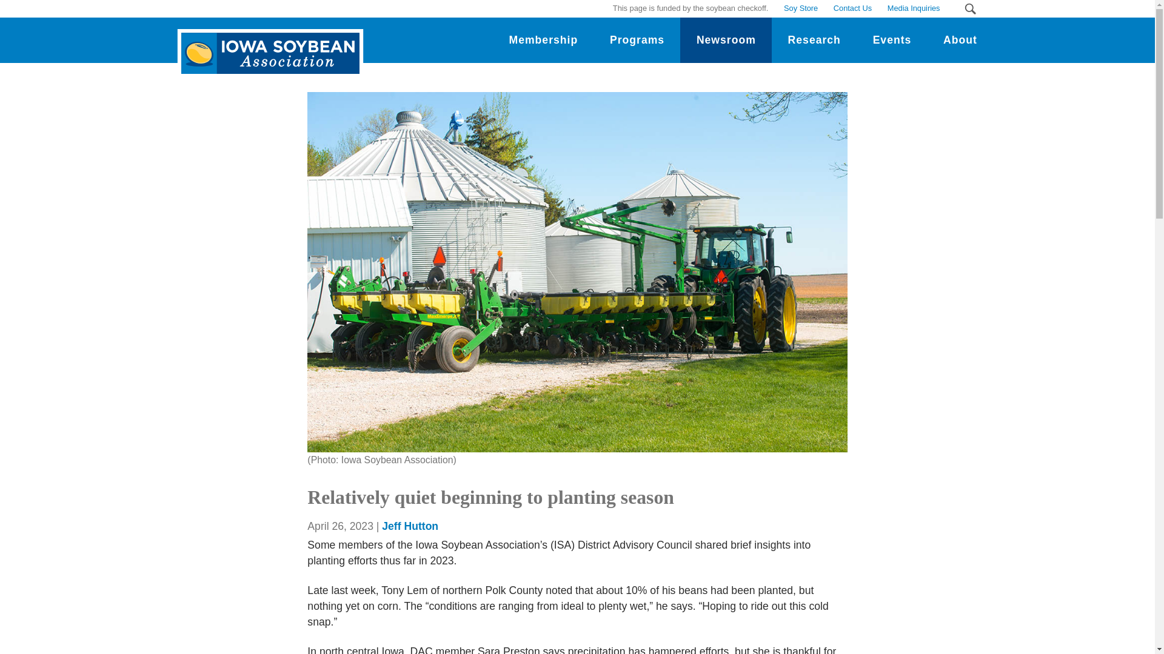 The height and width of the screenshot is (654, 1164). I want to click on Search, so click(970, 8).